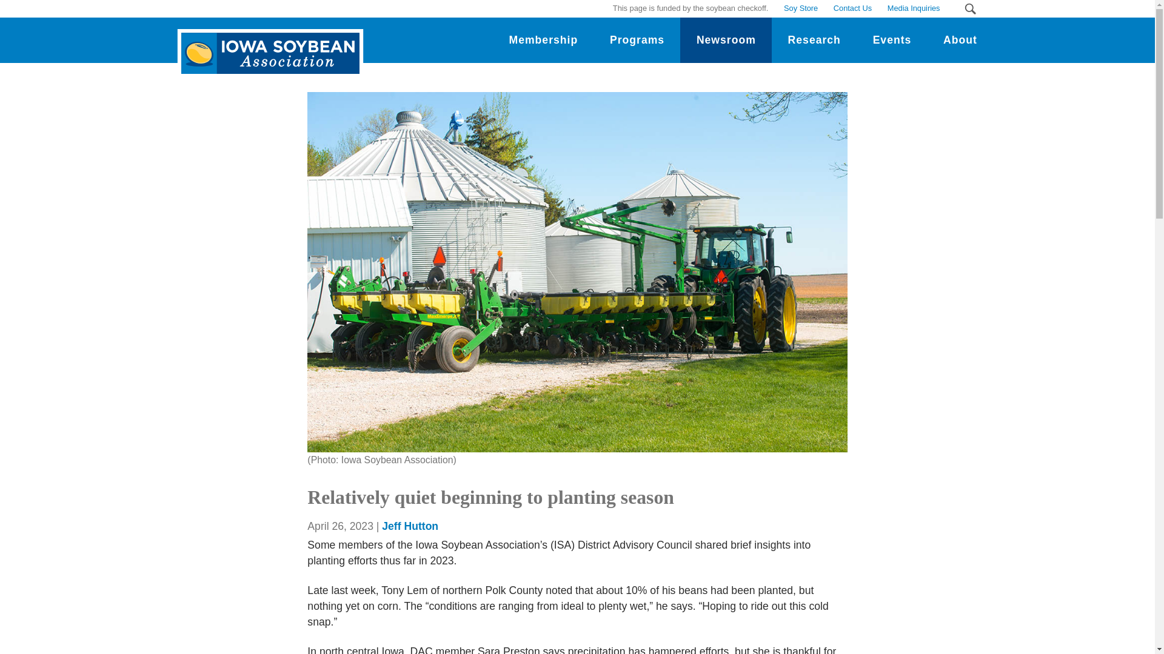 The height and width of the screenshot is (654, 1164). I want to click on Search, so click(970, 8).